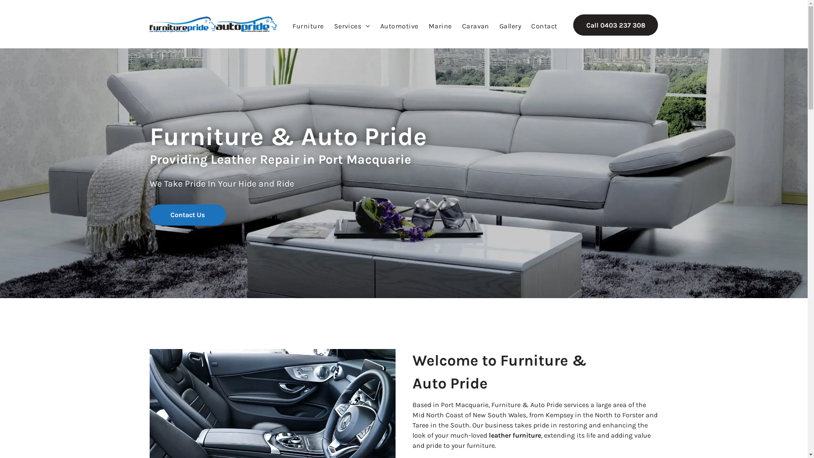 The width and height of the screenshot is (814, 458). I want to click on Gallery, so click(510, 26).